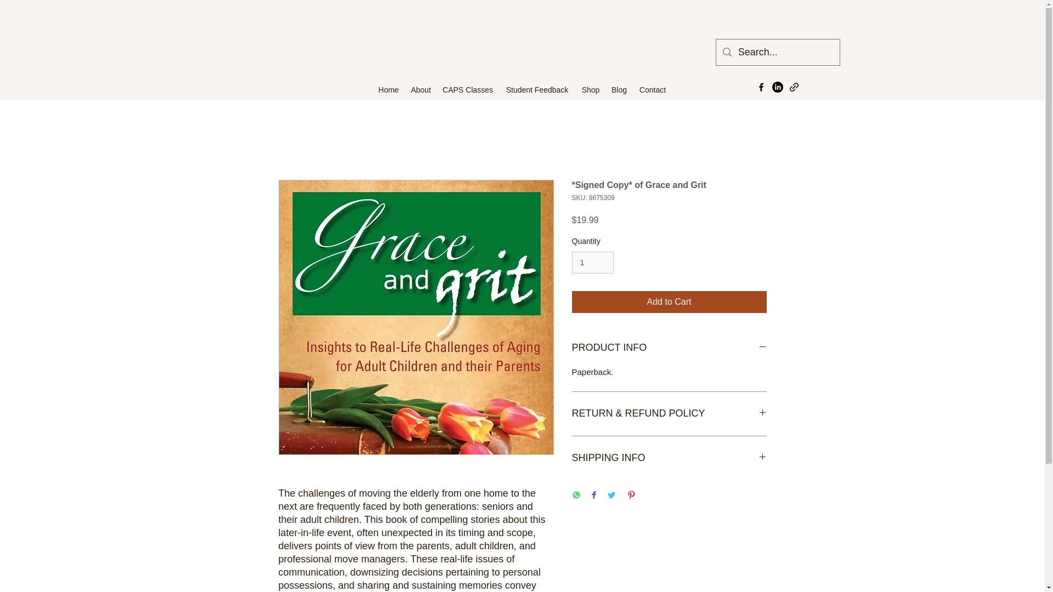  Describe the element at coordinates (420, 90) in the screenshot. I see `About` at that location.